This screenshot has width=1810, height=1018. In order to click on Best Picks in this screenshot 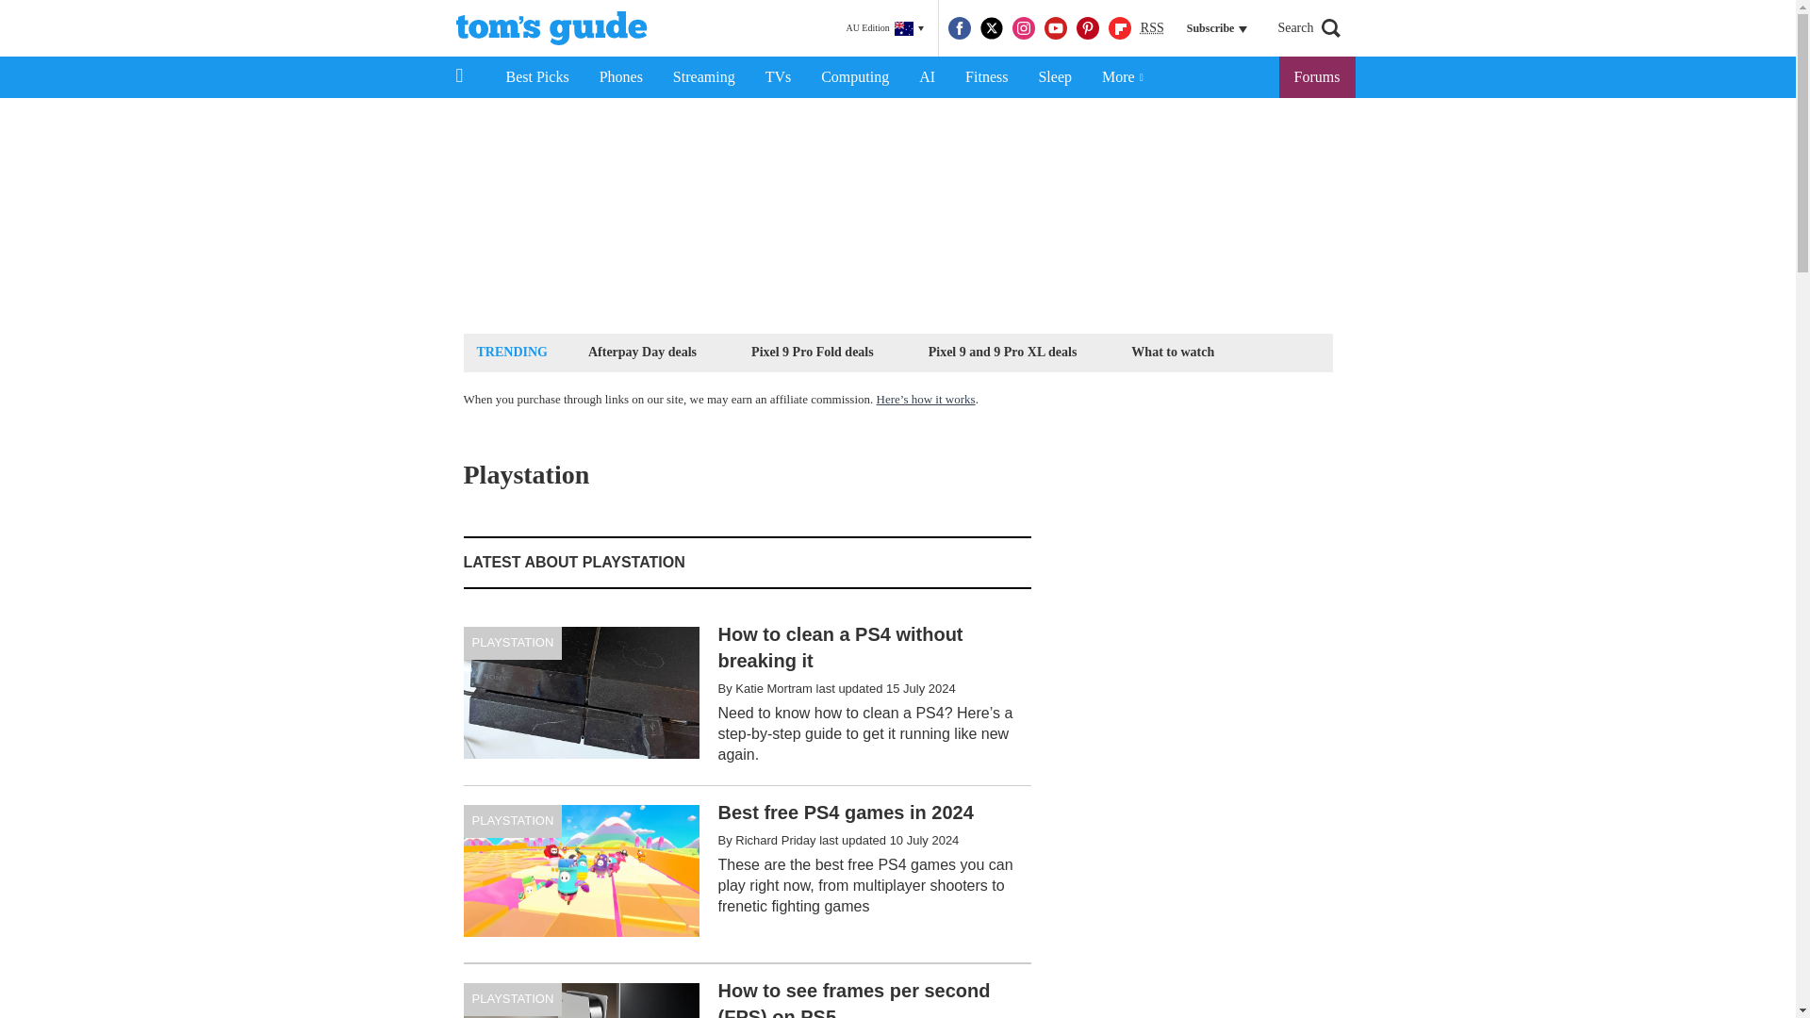, I will do `click(536, 77)`.